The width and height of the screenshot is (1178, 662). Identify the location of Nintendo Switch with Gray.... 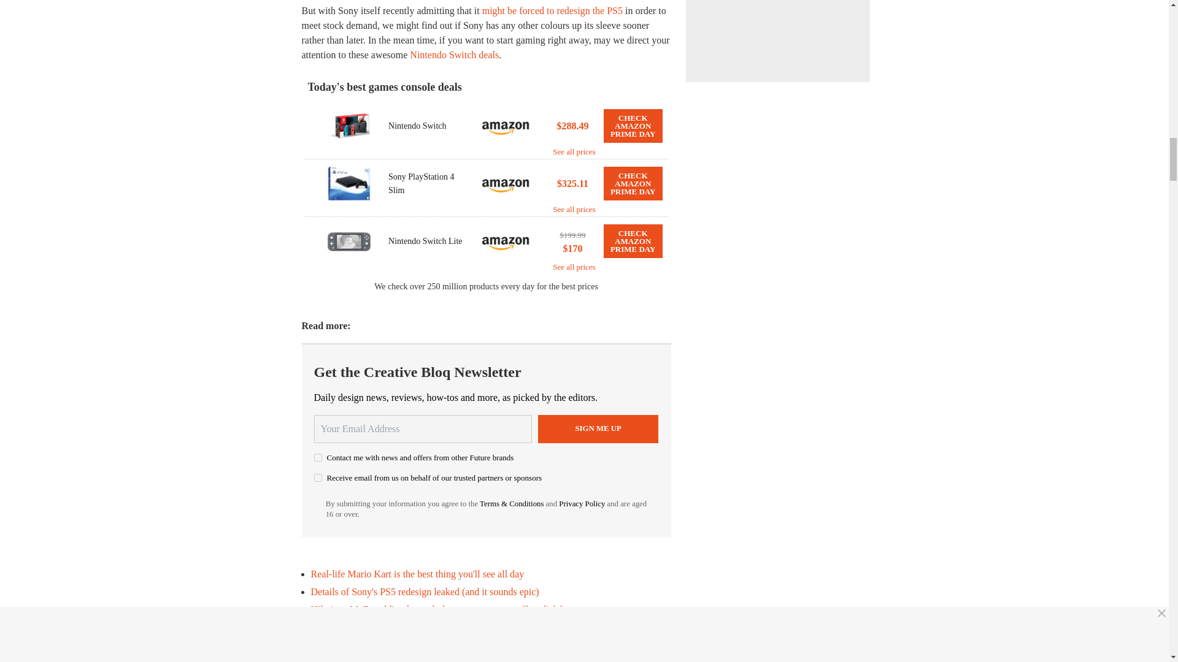
(348, 126).